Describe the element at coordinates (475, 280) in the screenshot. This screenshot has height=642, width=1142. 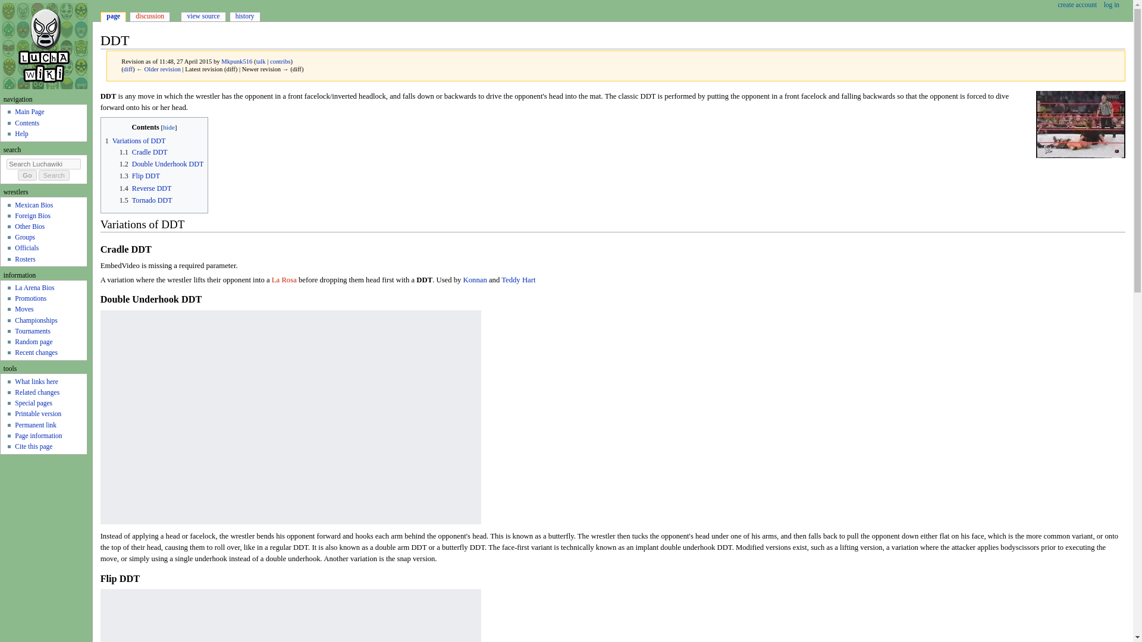
I see `Konnan` at that location.